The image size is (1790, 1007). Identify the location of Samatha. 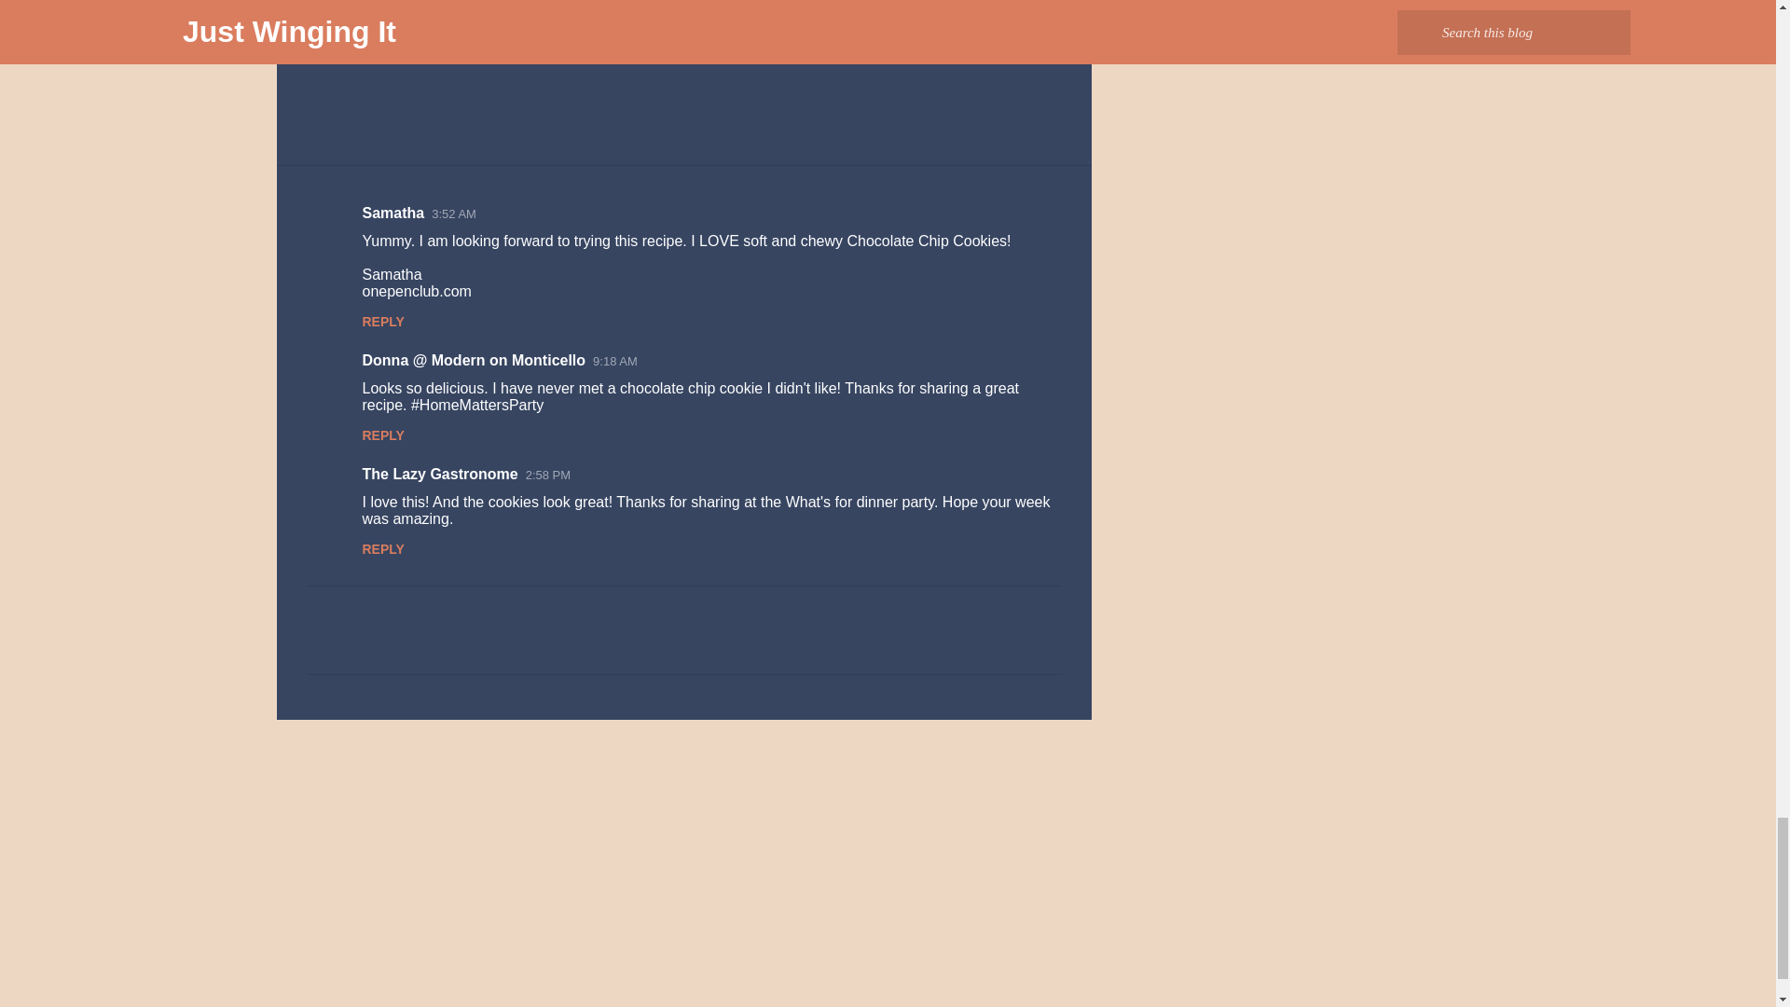
(392, 213).